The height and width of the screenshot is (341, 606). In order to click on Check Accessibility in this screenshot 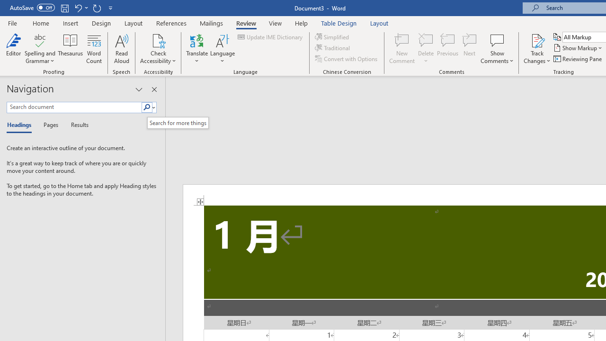, I will do `click(158, 48)`.